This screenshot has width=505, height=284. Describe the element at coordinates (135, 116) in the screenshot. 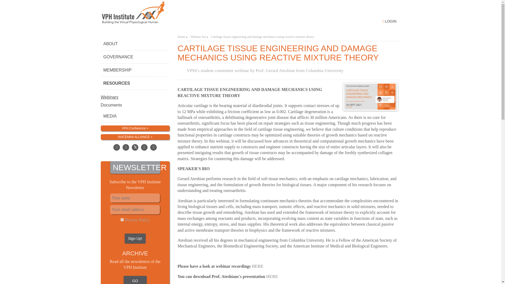

I see `MEDIA` at that location.